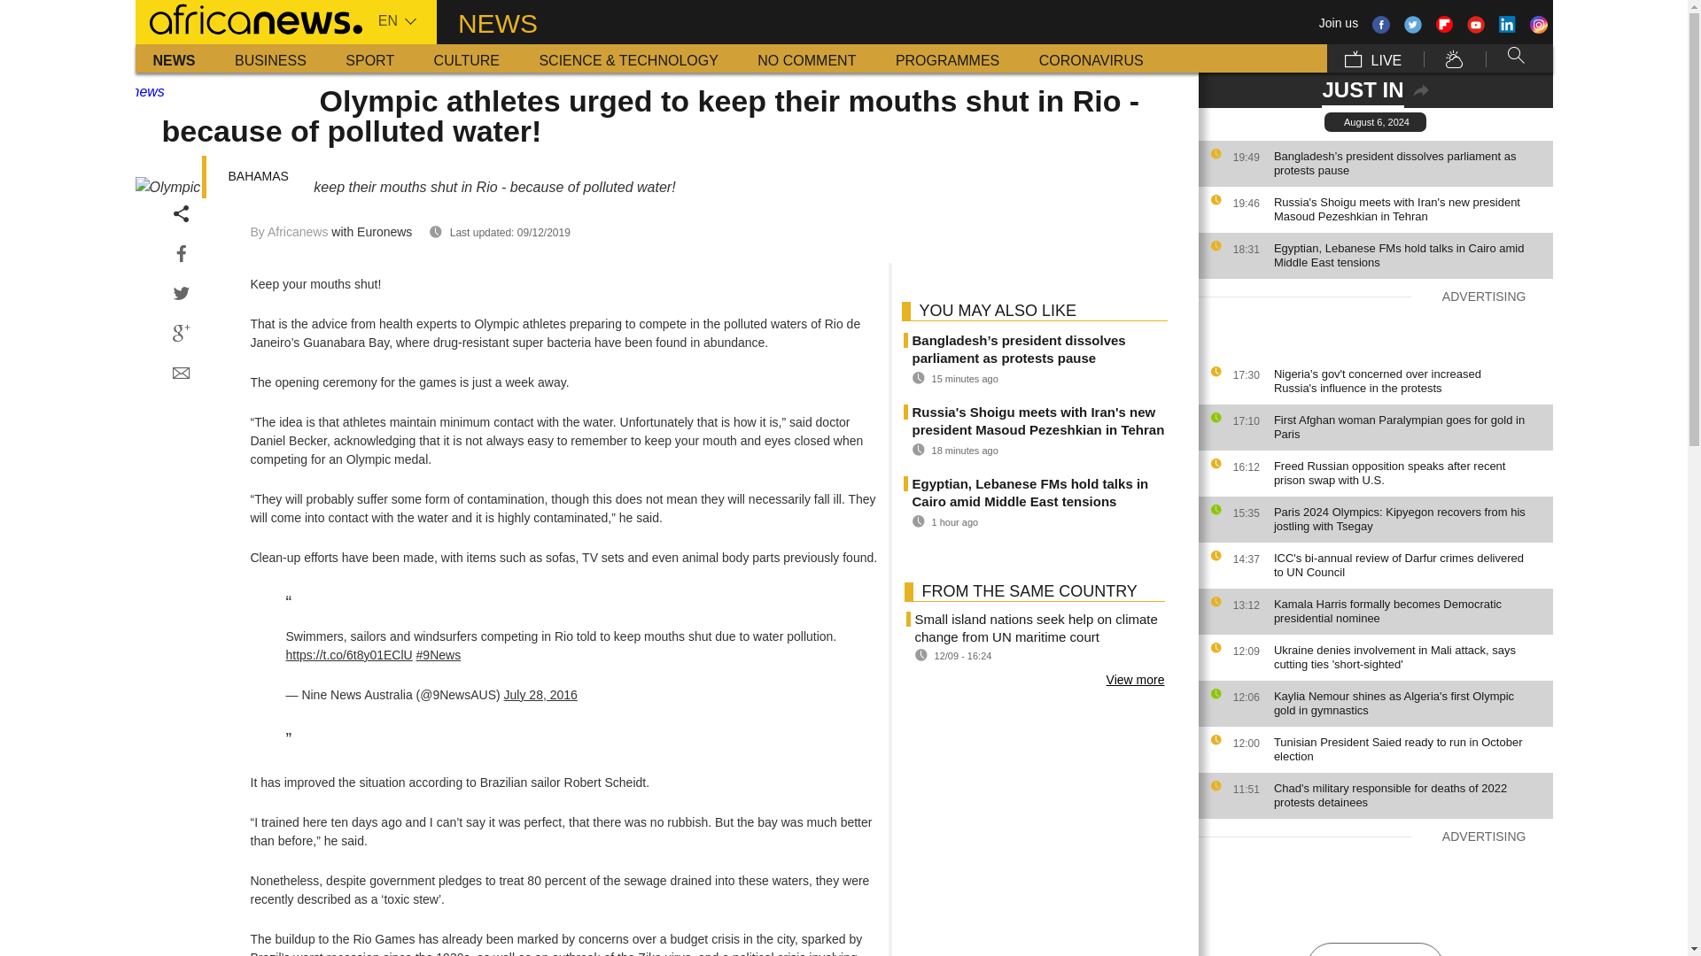 The height and width of the screenshot is (956, 1701). I want to click on Business, so click(271, 58).